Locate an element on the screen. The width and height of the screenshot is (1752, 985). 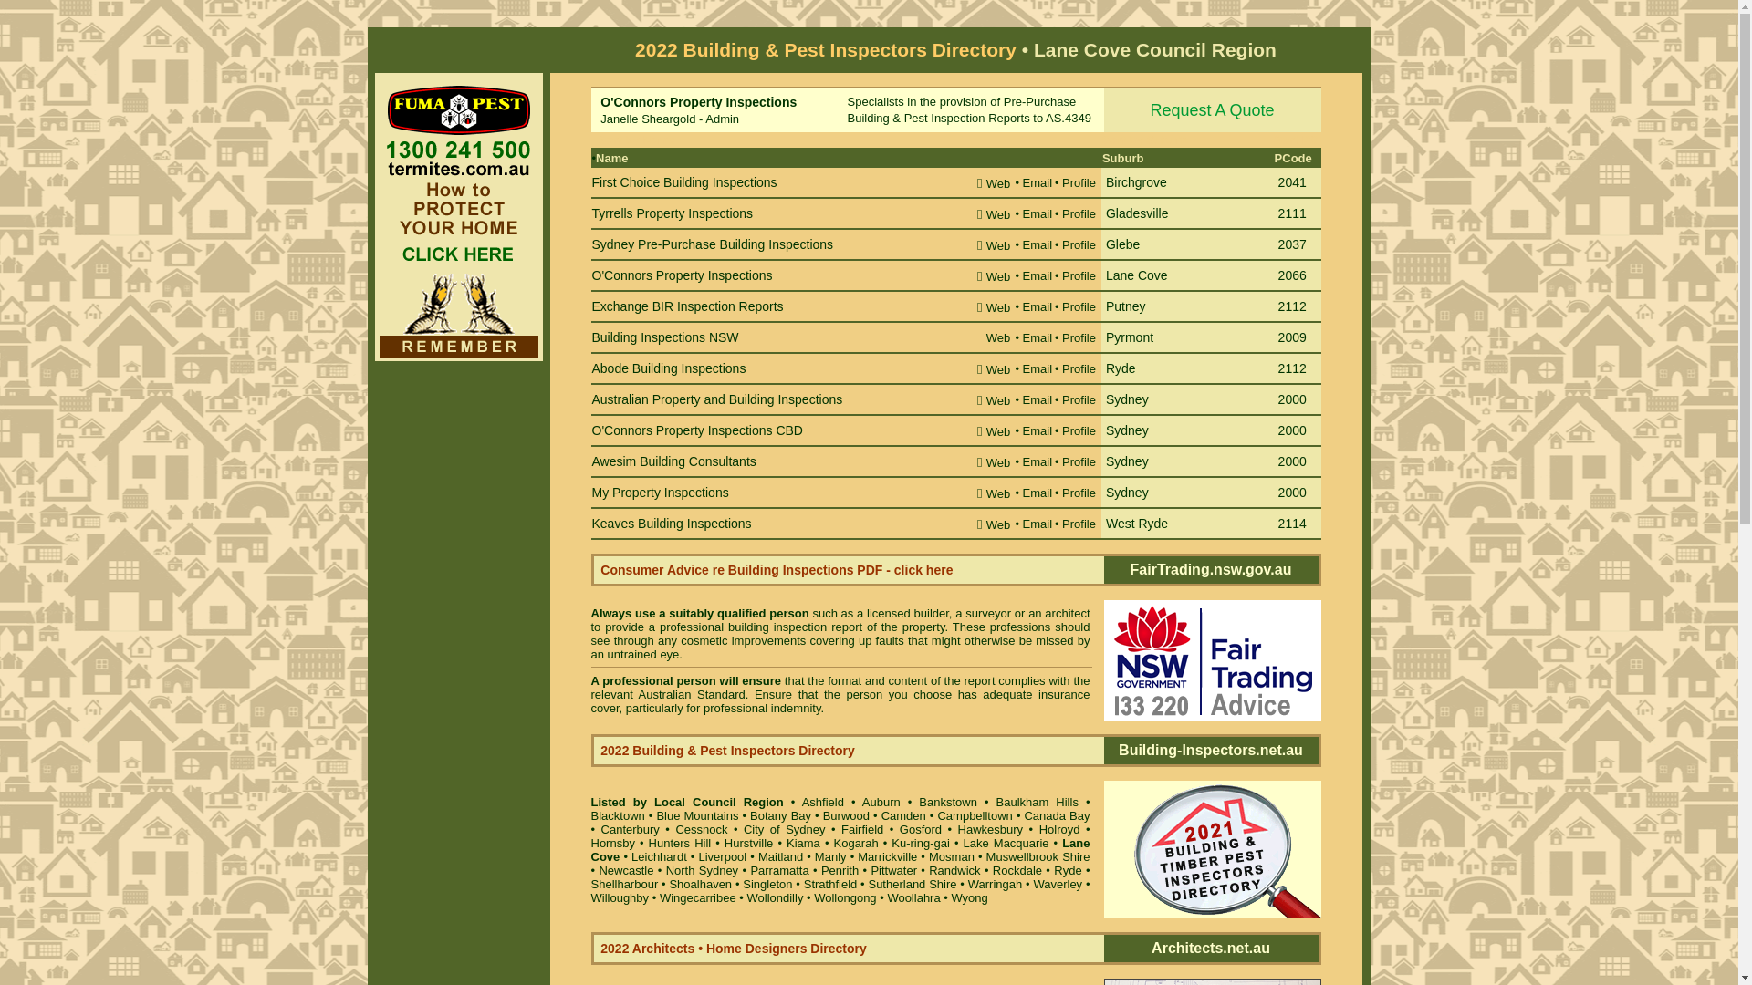
Camden is located at coordinates (903, 815).